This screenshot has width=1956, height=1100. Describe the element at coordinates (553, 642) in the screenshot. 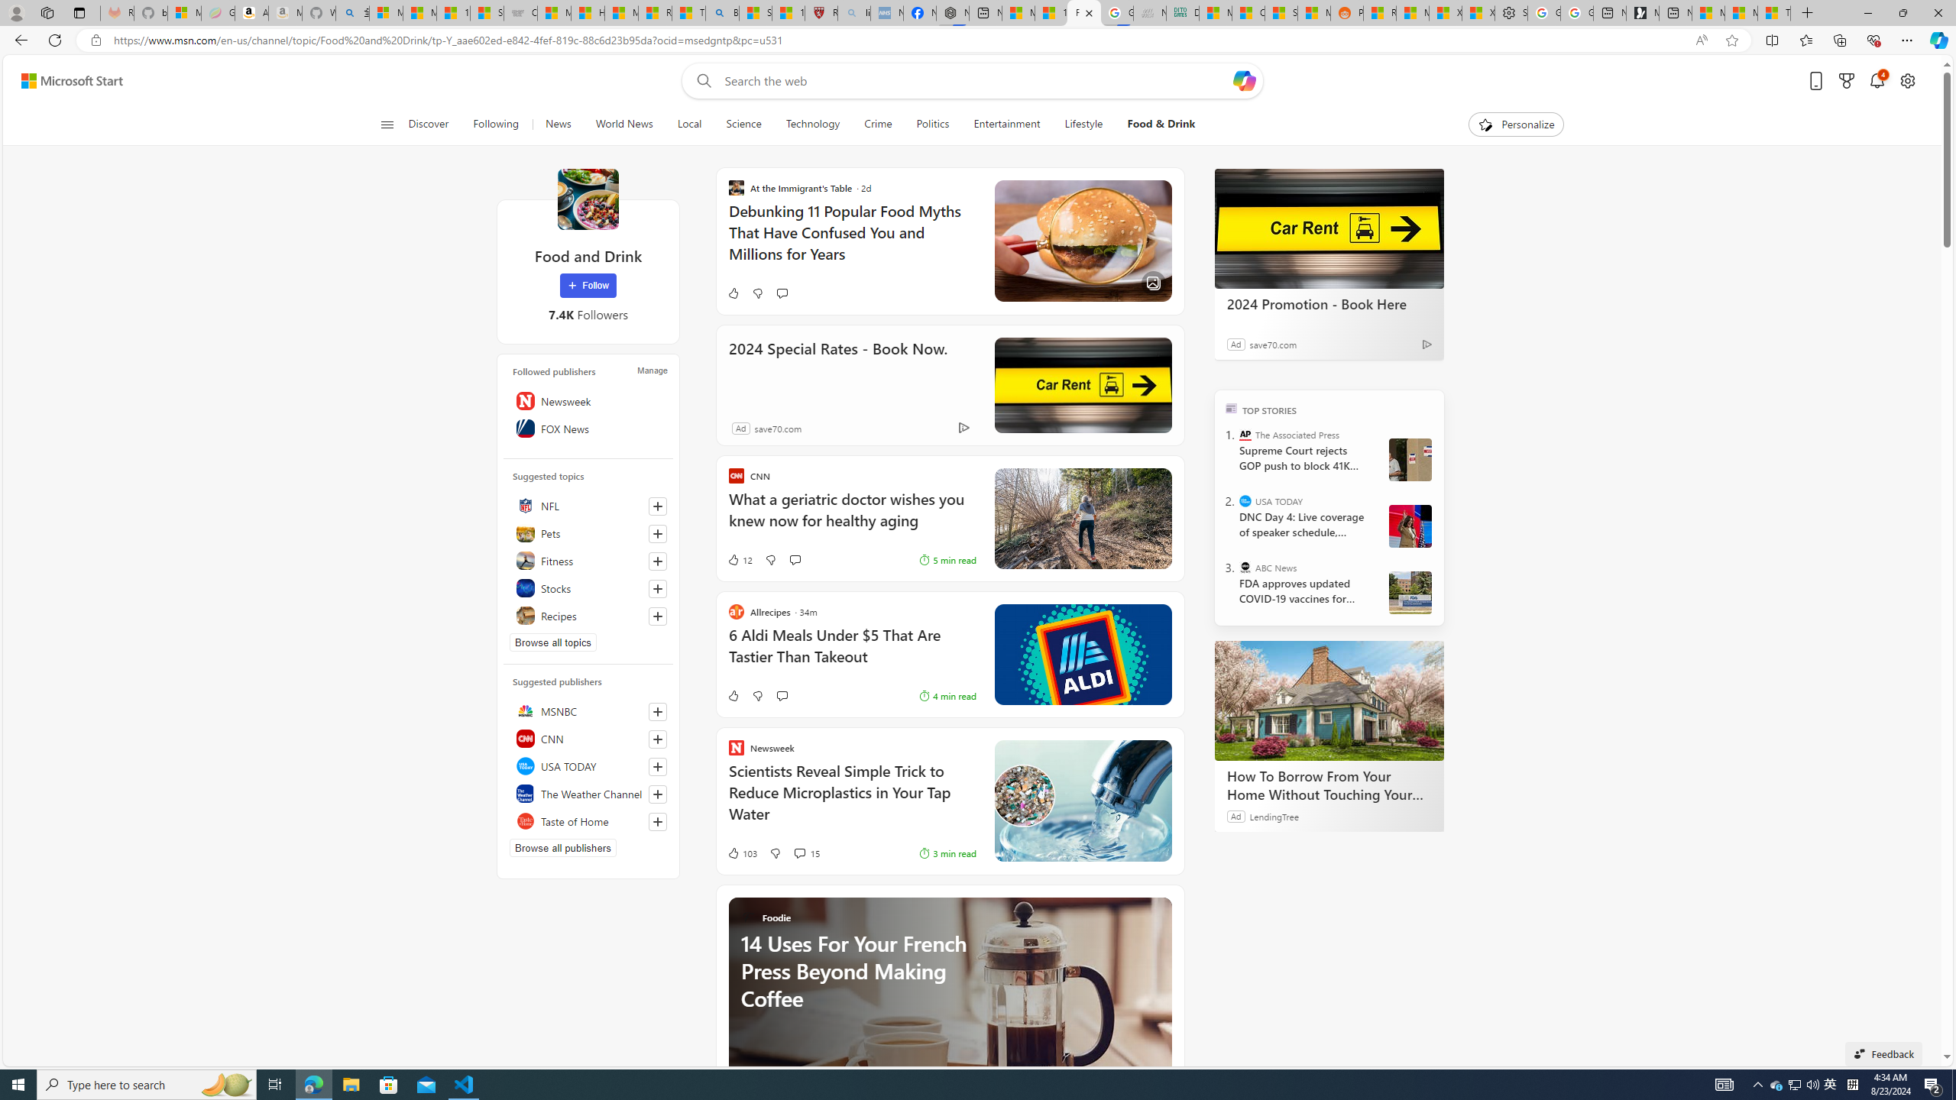

I see `Browse all topics` at that location.